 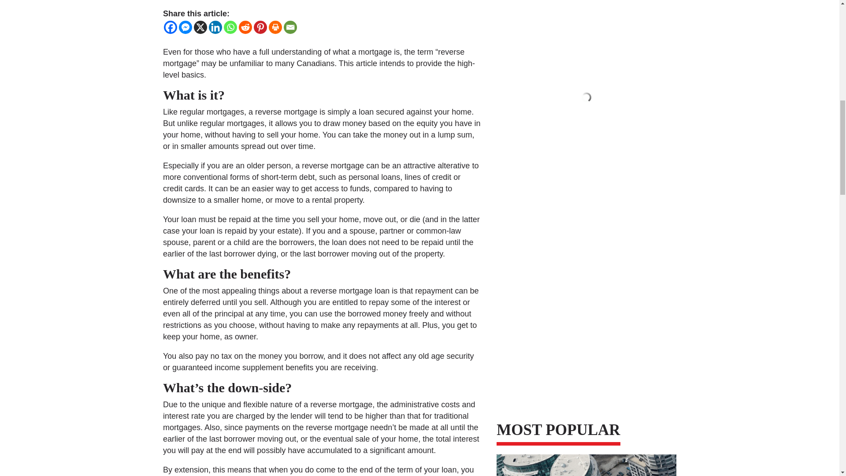 I want to click on X, so click(x=200, y=27).